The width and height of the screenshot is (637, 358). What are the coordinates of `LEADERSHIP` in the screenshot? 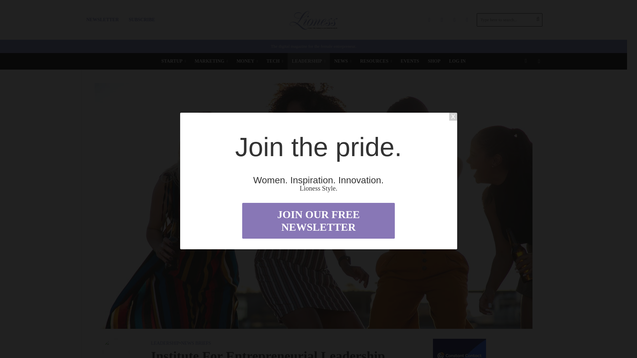 It's located at (309, 61).